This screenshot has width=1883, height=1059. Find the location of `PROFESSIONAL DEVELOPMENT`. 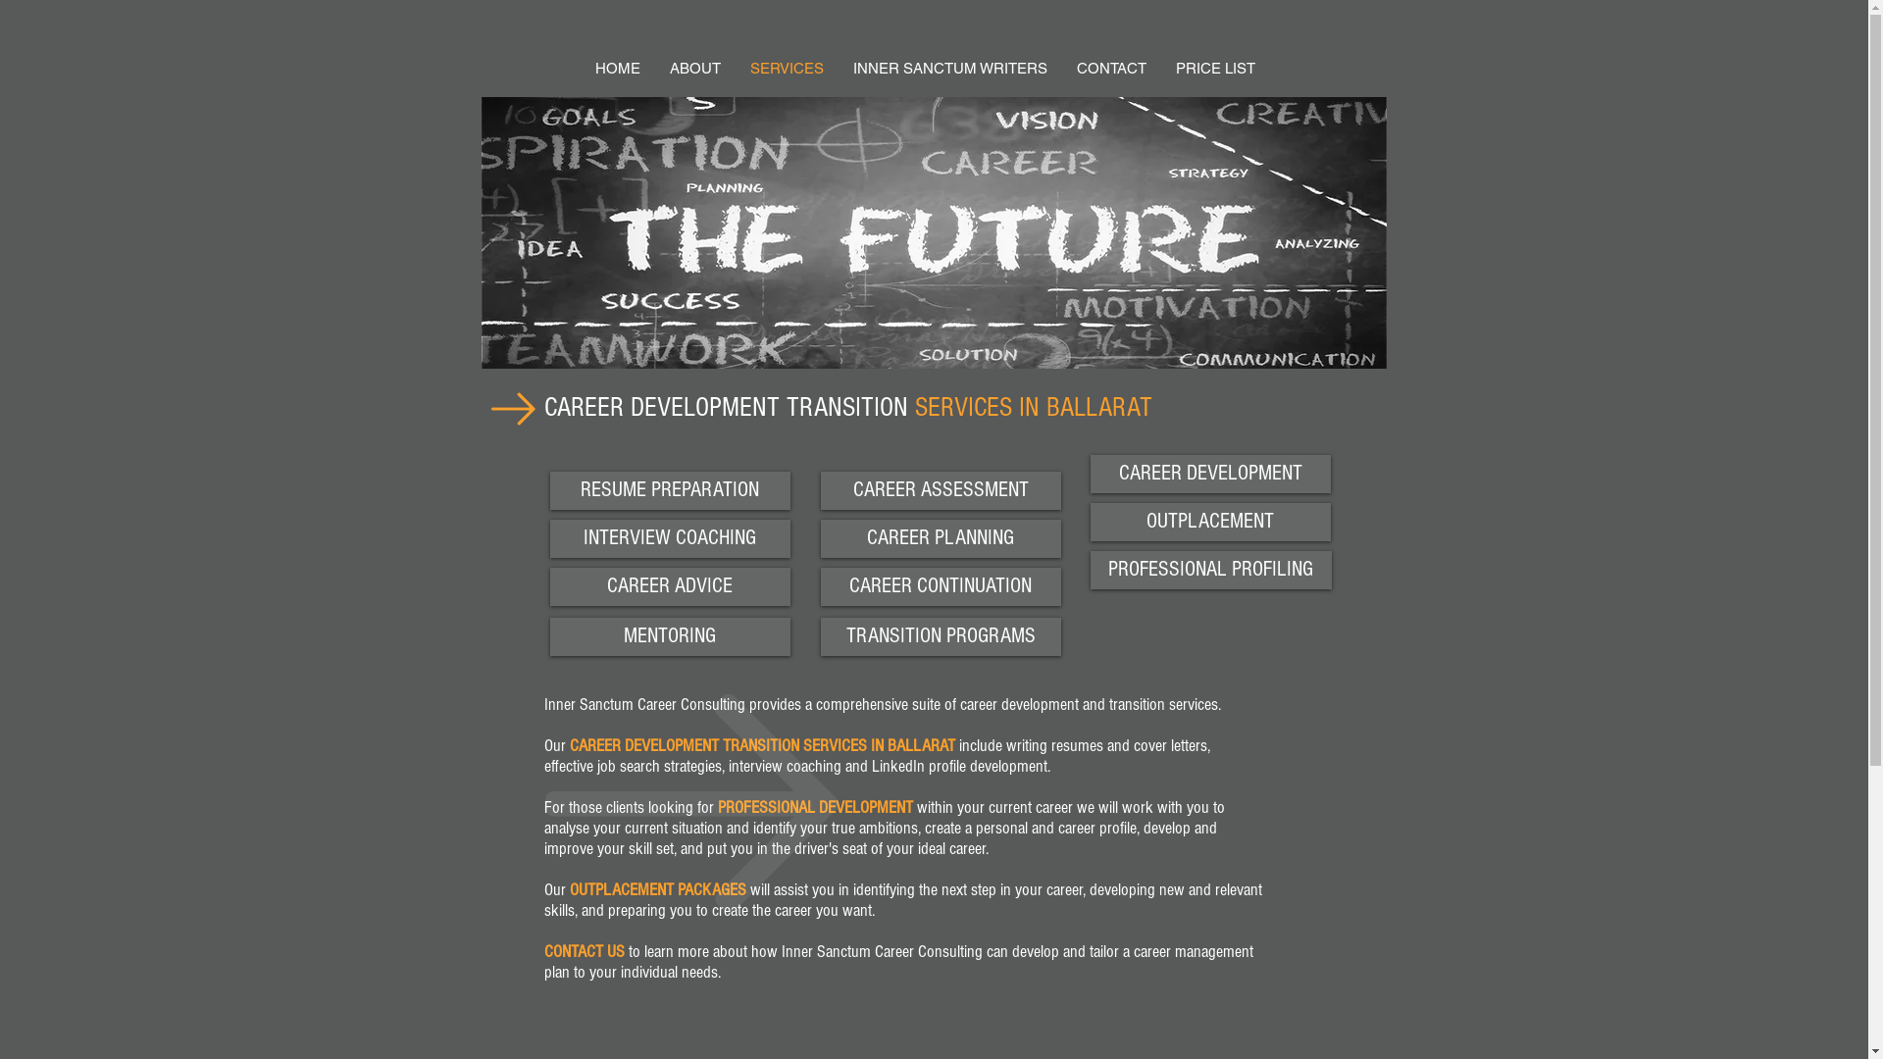

PROFESSIONAL DEVELOPMENT is located at coordinates (816, 808).